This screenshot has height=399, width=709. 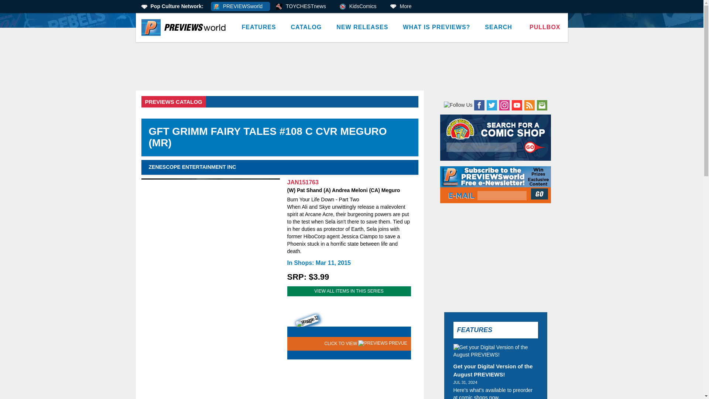 I want to click on KidsComics, so click(x=360, y=7).